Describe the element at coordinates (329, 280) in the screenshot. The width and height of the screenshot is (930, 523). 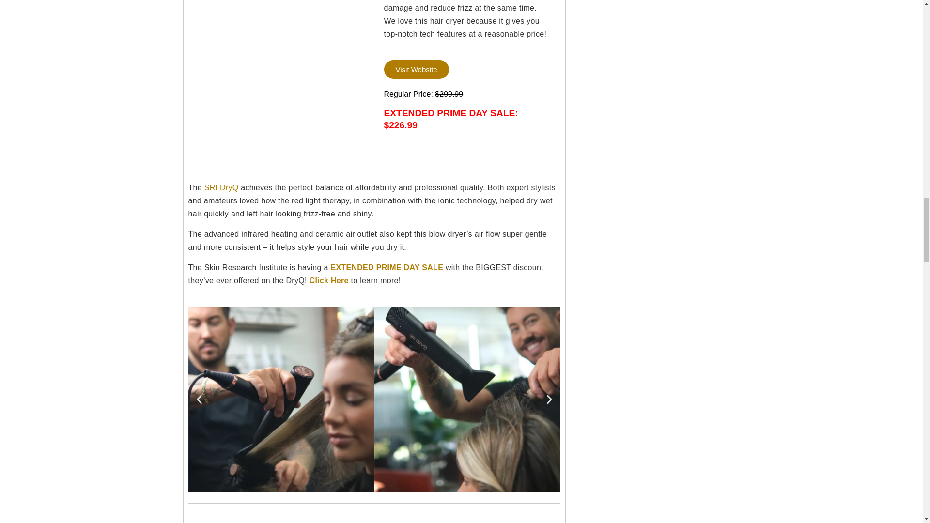
I see `Click Here` at that location.